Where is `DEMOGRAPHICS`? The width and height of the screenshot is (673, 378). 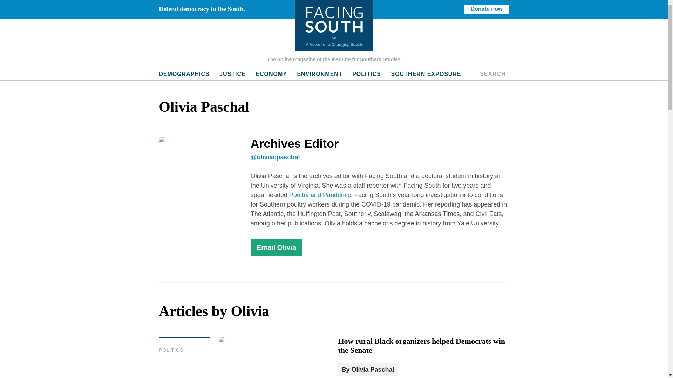 DEMOGRAPHICS is located at coordinates (184, 74).